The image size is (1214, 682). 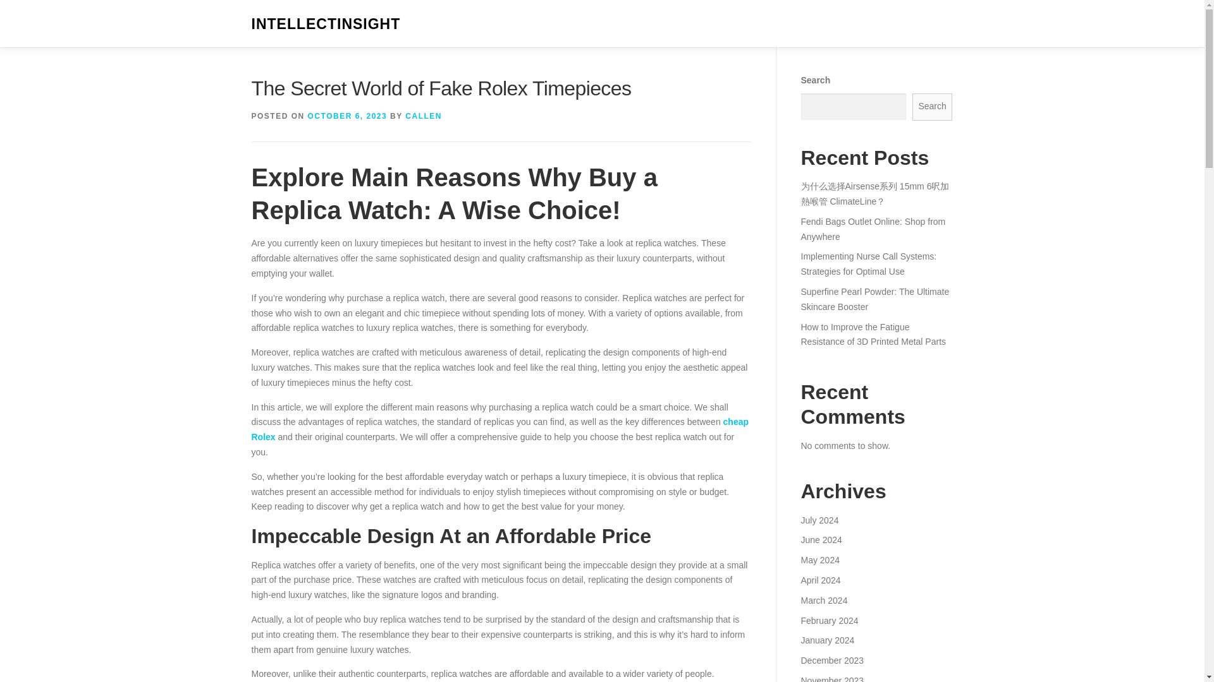 I want to click on cheap Rolex, so click(x=500, y=429).